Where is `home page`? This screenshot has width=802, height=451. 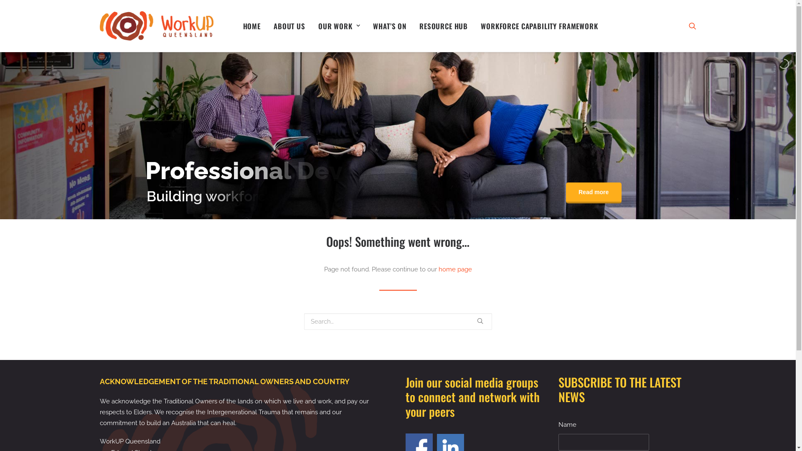 home page is located at coordinates (455, 269).